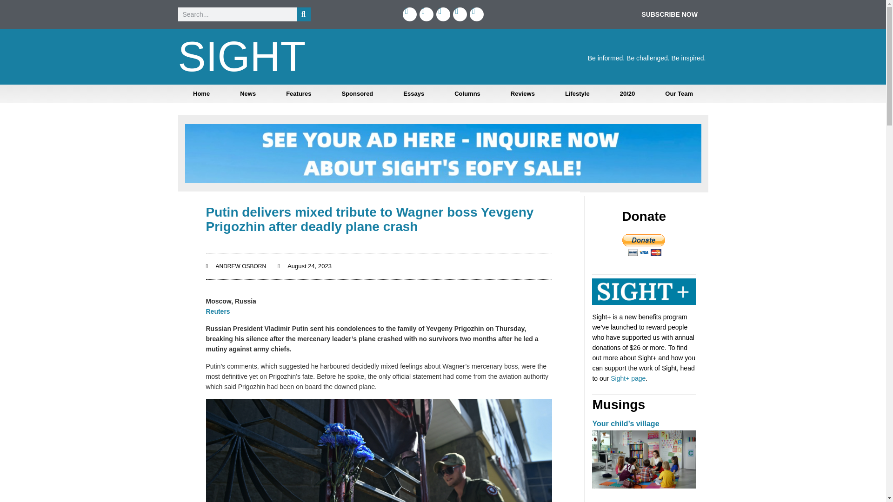 Image resolution: width=893 pixels, height=502 pixels. I want to click on Home, so click(201, 94).